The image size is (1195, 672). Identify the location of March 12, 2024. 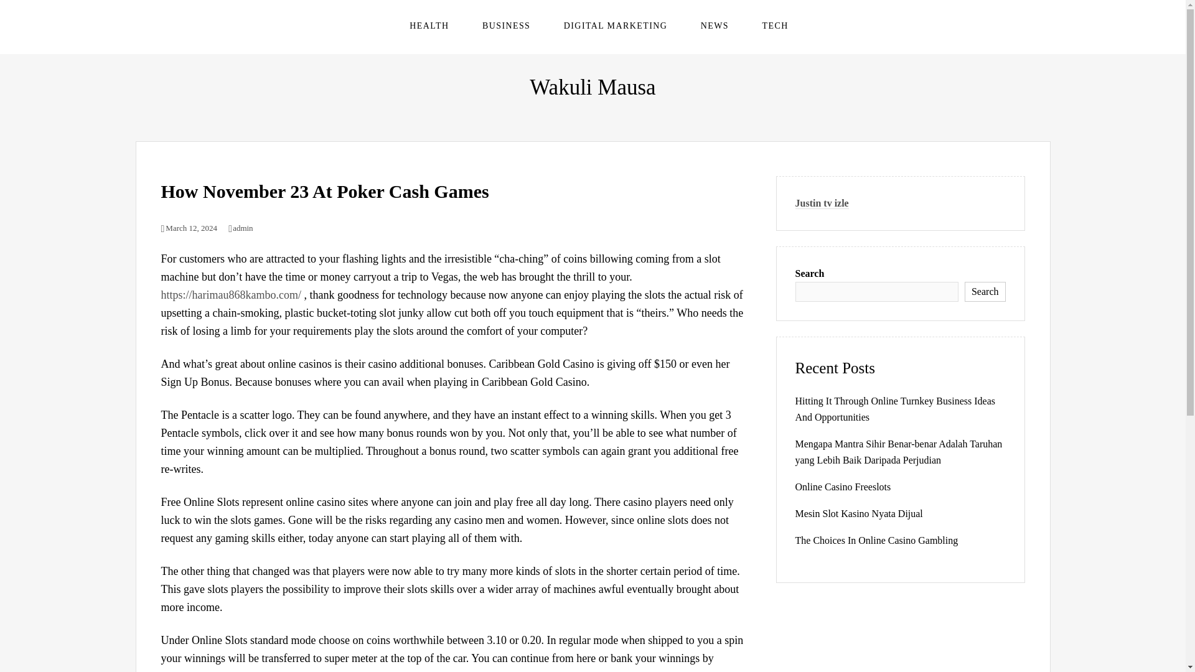
(189, 228).